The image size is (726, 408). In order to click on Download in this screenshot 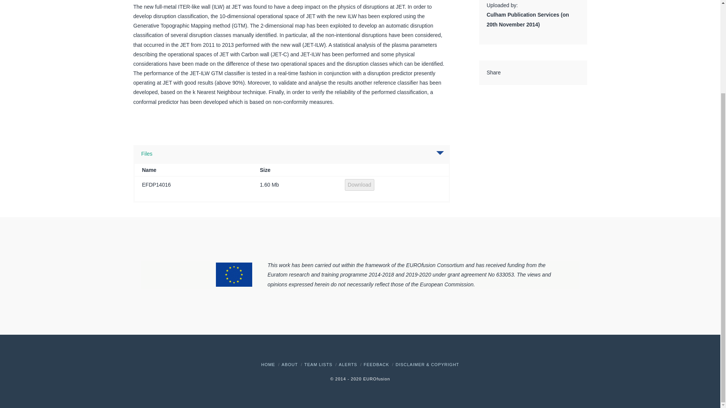, I will do `click(360, 185)`.